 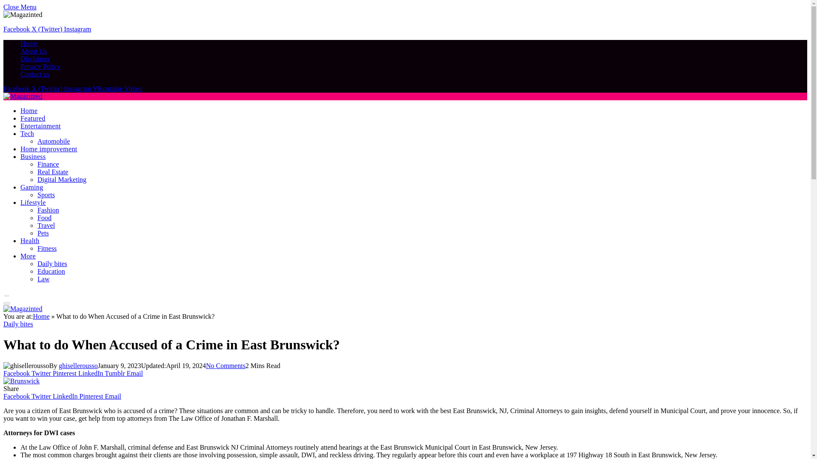 What do you see at coordinates (78, 88) in the screenshot?
I see `Instagram` at bounding box center [78, 88].